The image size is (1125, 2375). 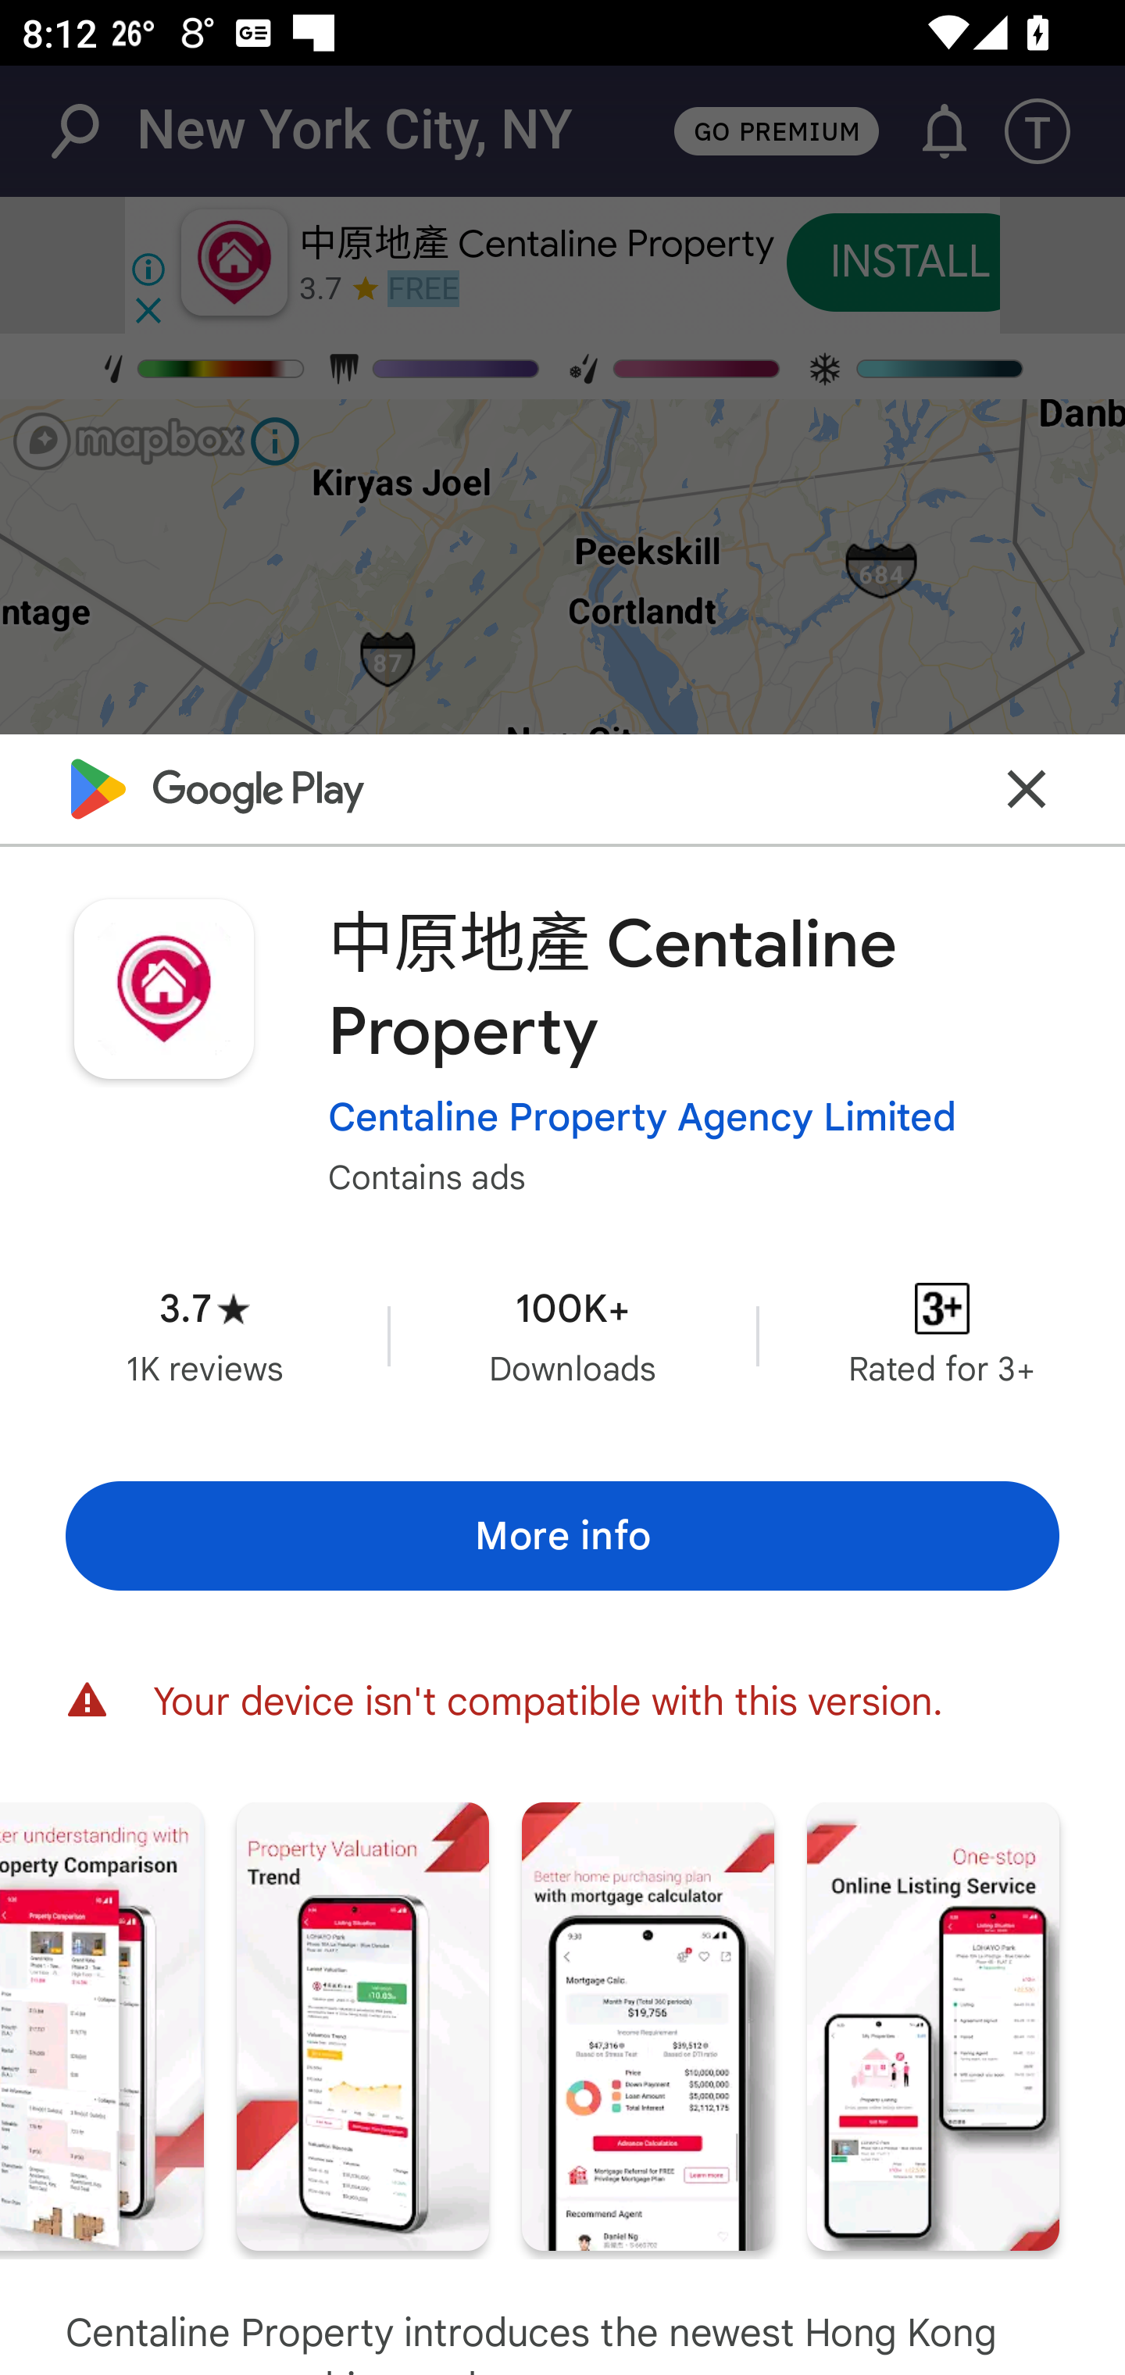 What do you see at coordinates (933, 2027) in the screenshot?
I see `Screenshot "8" of "8"` at bounding box center [933, 2027].